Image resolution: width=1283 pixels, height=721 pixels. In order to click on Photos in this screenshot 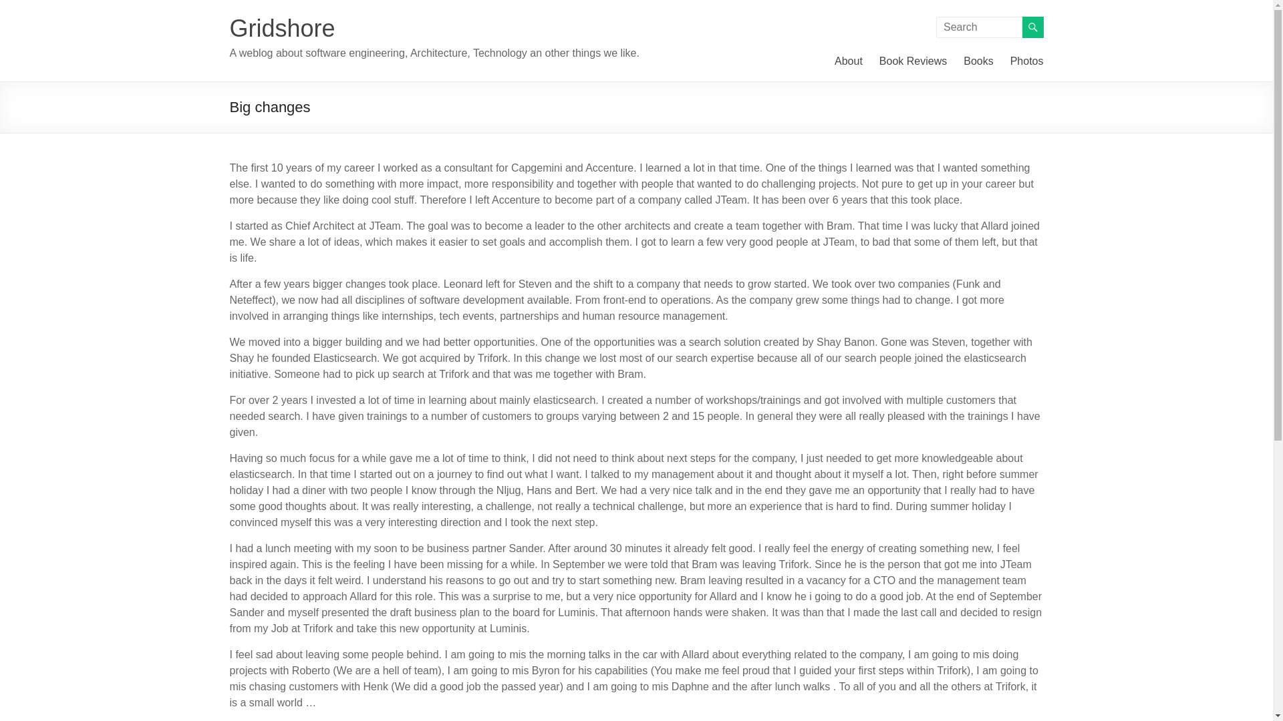, I will do `click(1027, 61)`.